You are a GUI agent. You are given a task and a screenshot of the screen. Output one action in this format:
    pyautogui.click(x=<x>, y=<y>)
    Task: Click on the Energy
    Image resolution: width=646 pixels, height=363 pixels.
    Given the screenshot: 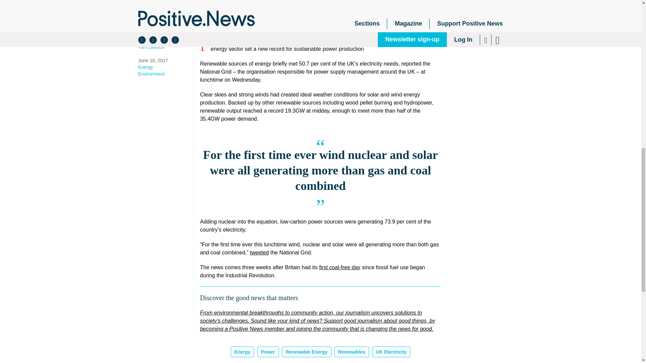 What is the action you would take?
    pyautogui.click(x=165, y=67)
    